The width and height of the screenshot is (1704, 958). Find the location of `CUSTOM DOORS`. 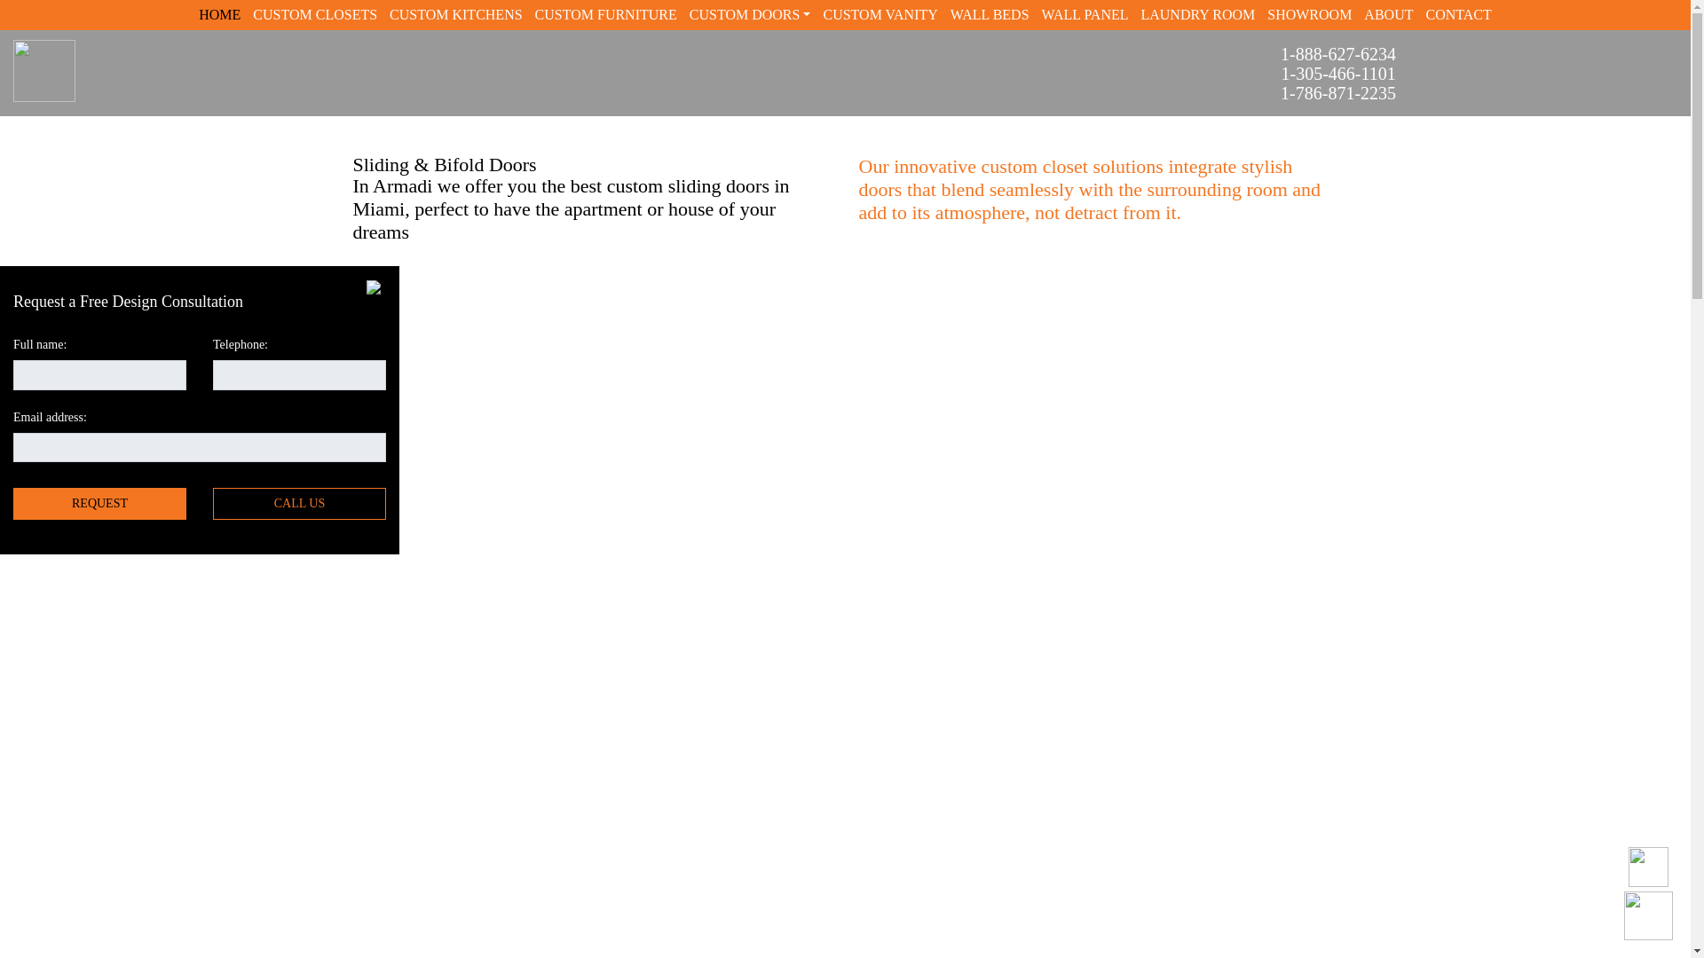

CUSTOM DOORS is located at coordinates (750, 14).